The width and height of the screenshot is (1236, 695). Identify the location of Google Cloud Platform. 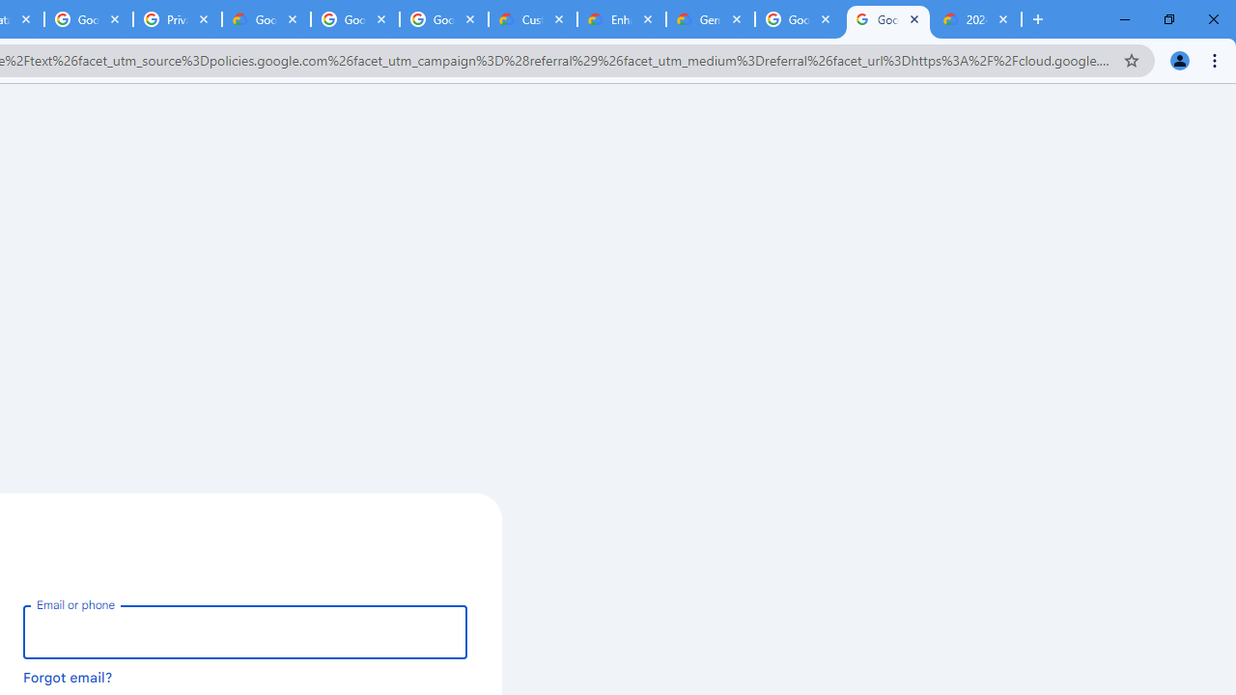
(800, 19).